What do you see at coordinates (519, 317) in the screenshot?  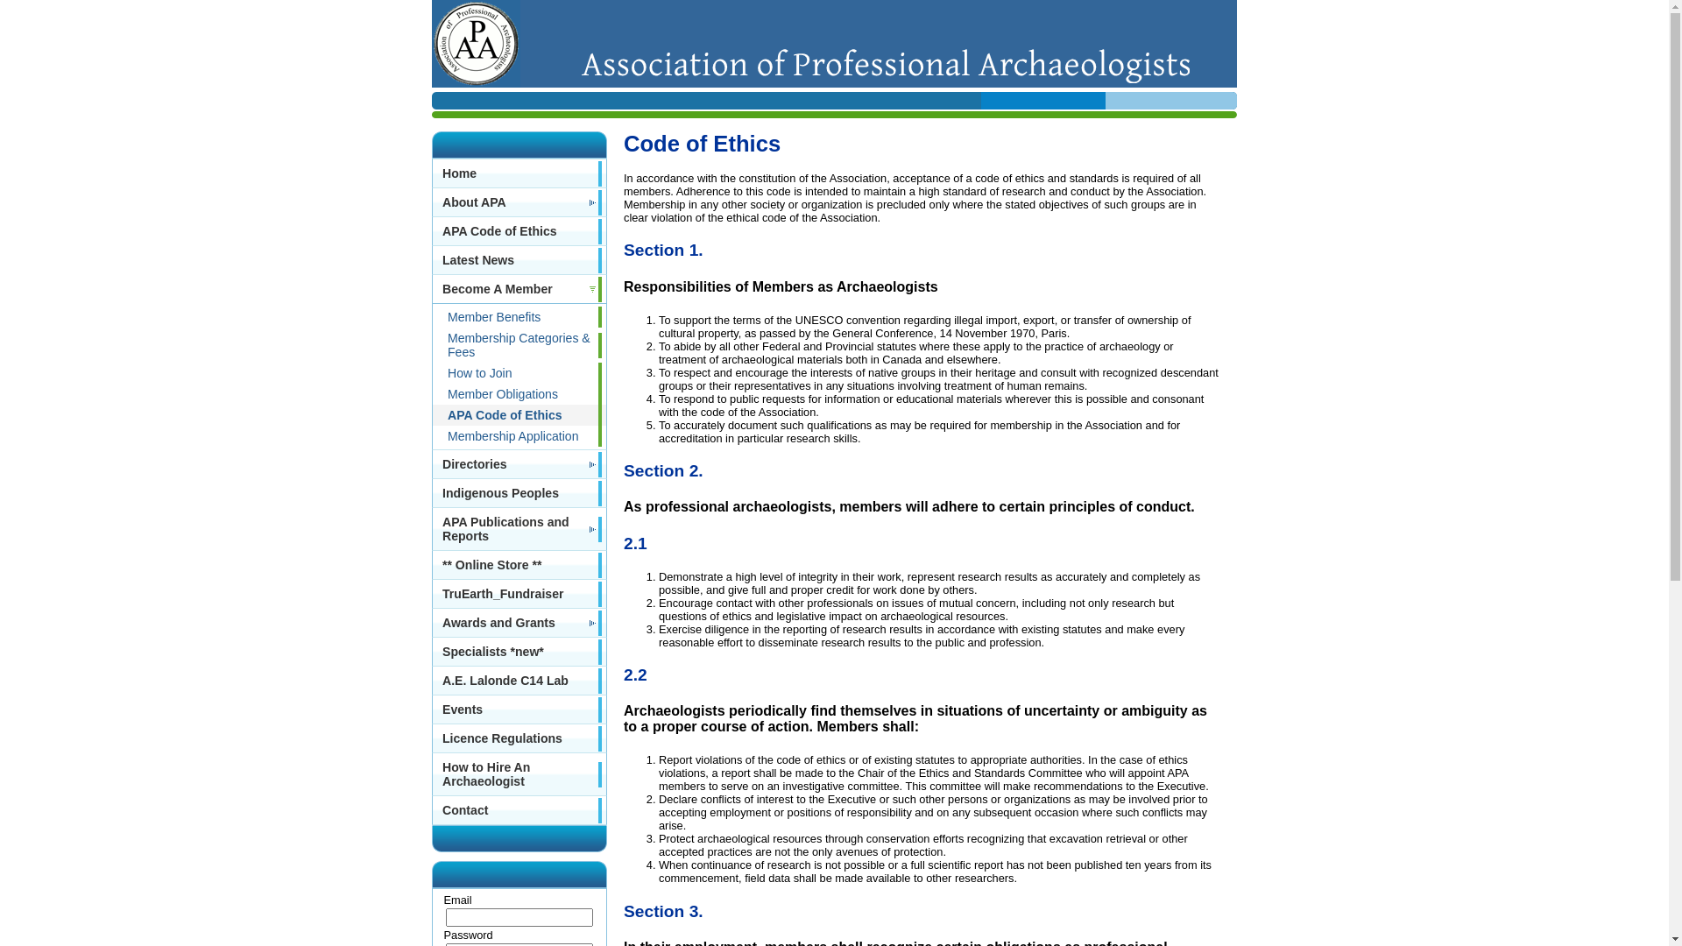 I see `Member Benefits` at bounding box center [519, 317].